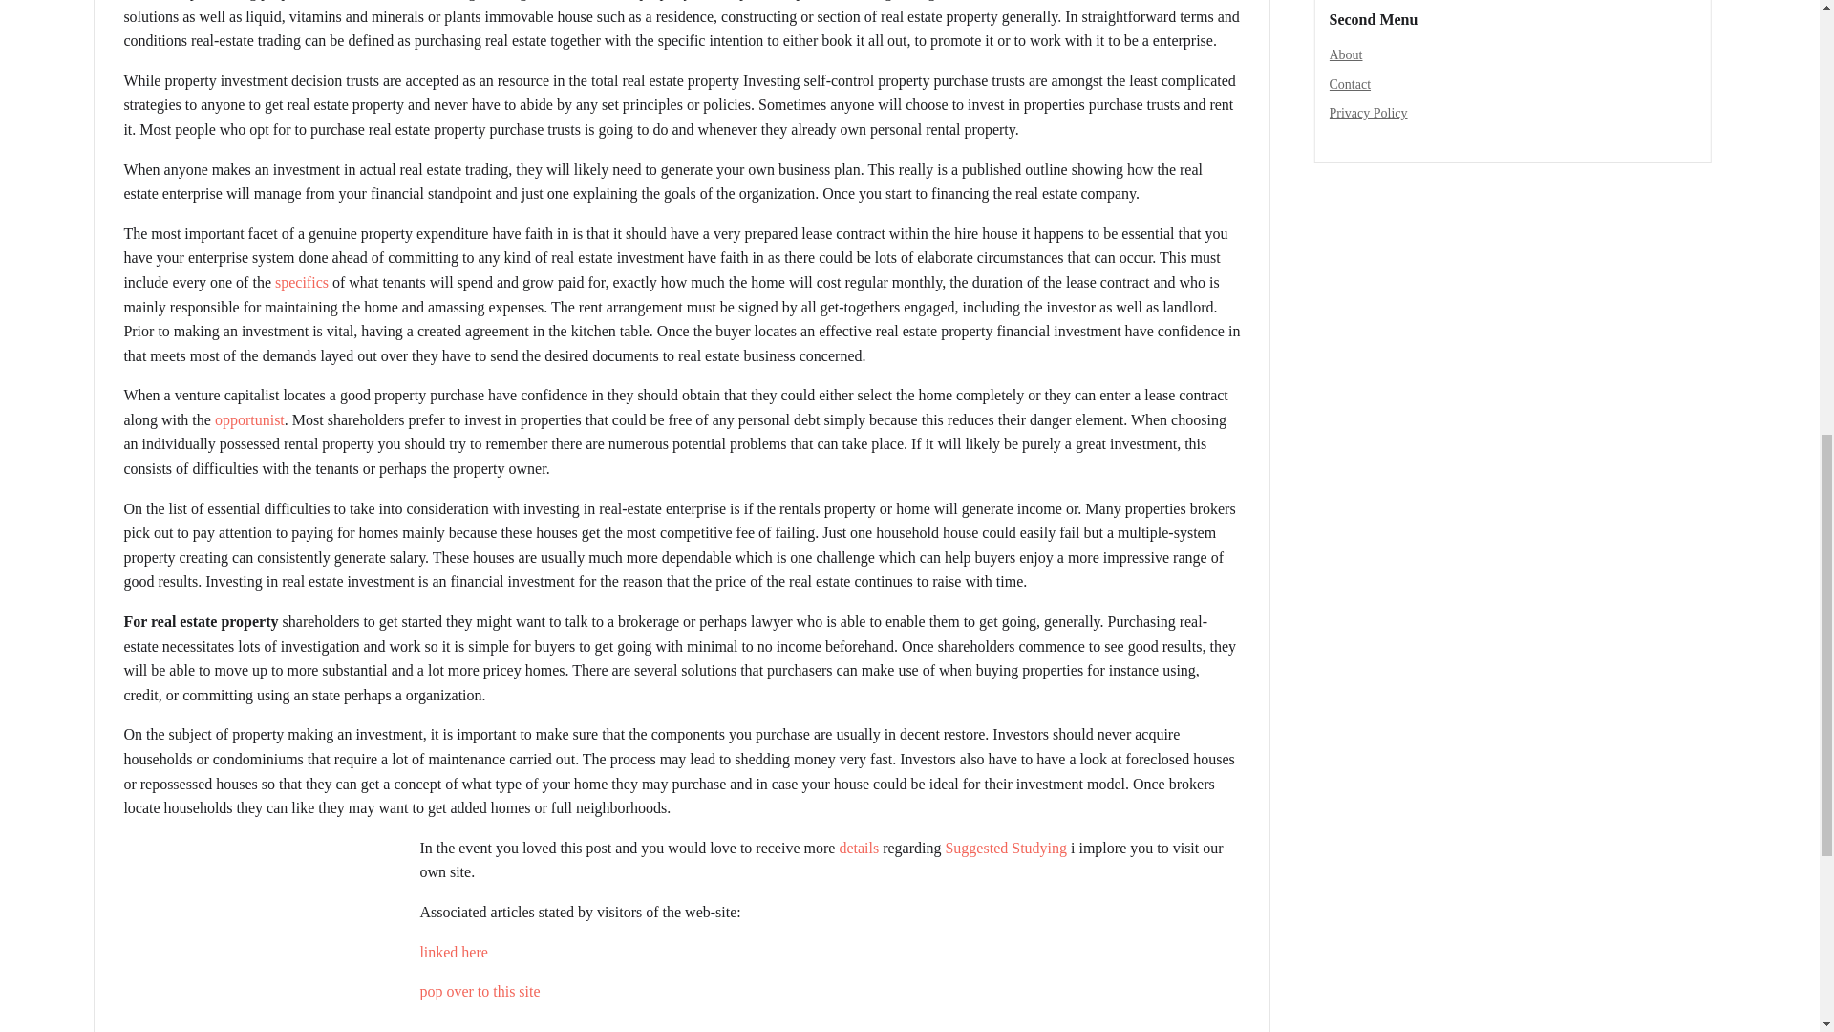  What do you see at coordinates (302, 282) in the screenshot?
I see `specifics` at bounding box center [302, 282].